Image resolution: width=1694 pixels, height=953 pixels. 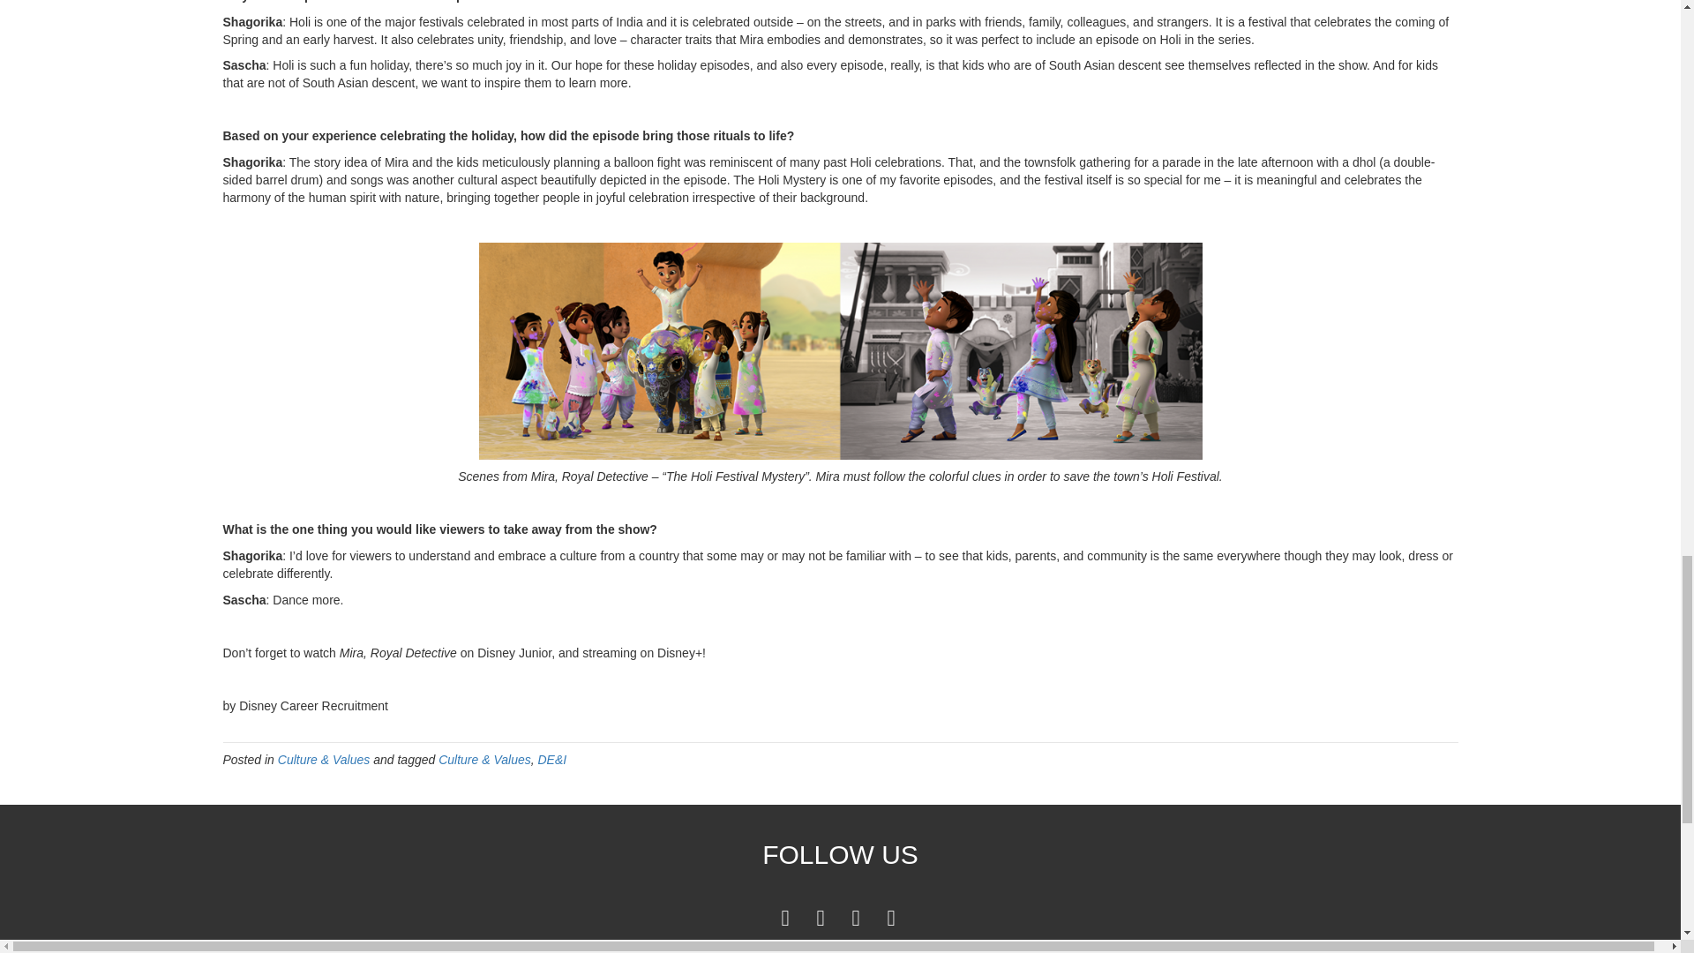 I want to click on Instagram, so click(x=891, y=917).